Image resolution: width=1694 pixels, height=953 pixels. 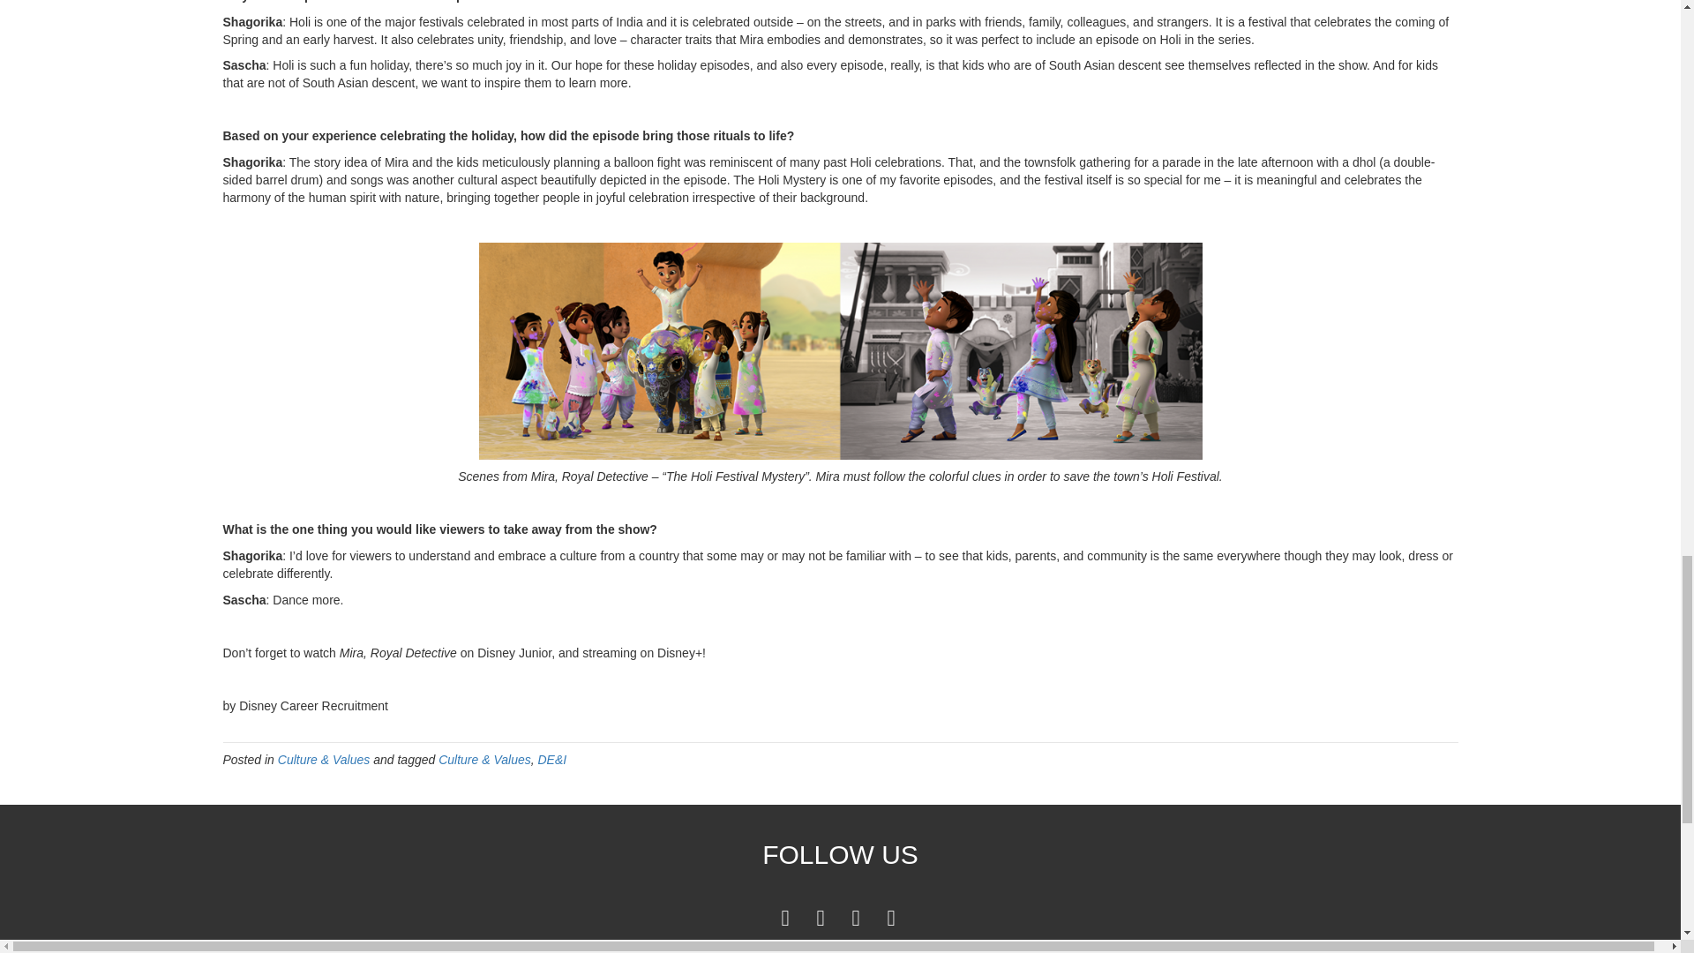 I want to click on Instagram, so click(x=891, y=917).